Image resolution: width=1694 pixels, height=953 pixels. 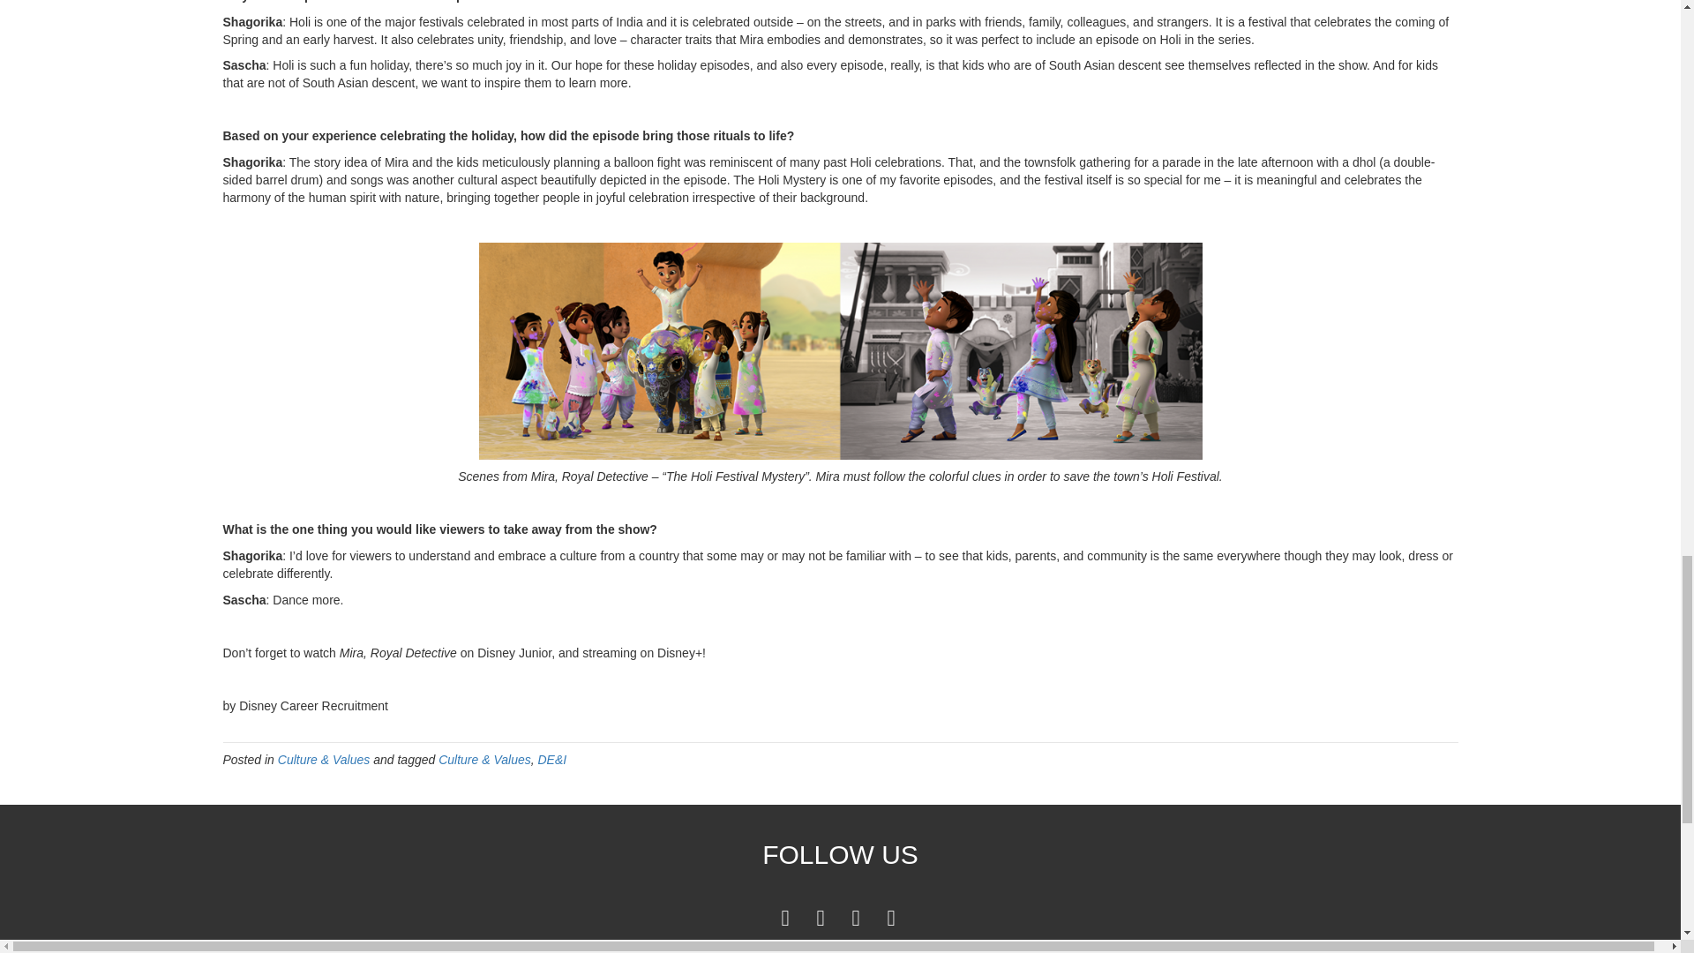 I want to click on Instagram, so click(x=891, y=917).